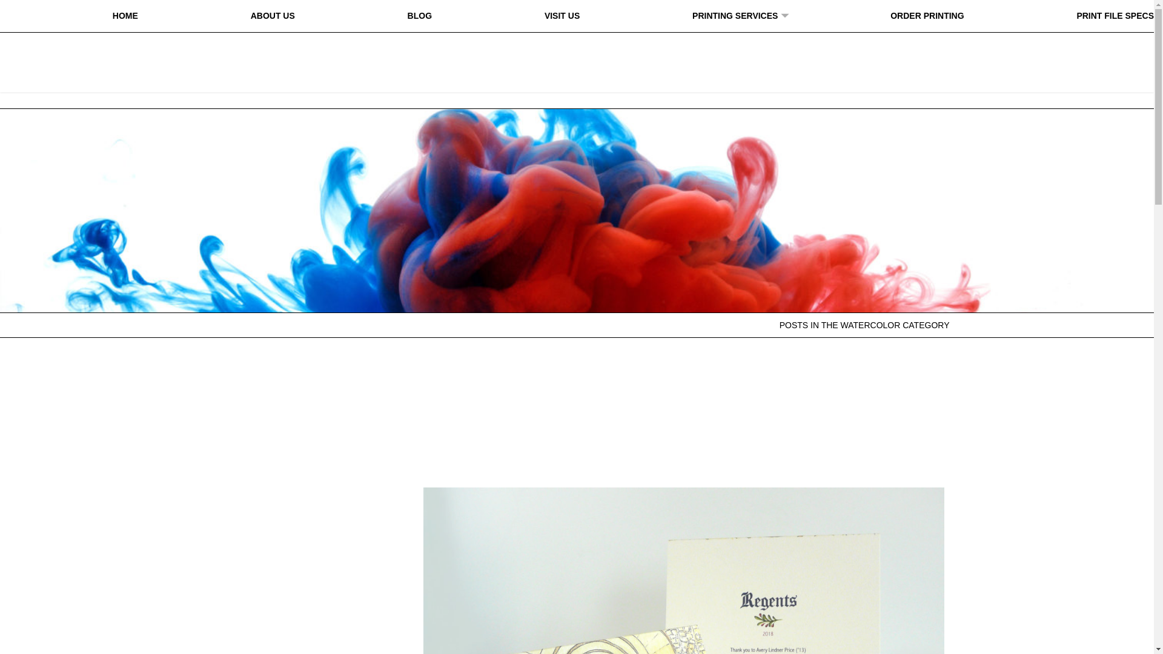 The height and width of the screenshot is (654, 1163). What do you see at coordinates (735, 16) in the screenshot?
I see `PRINTING SERVICES` at bounding box center [735, 16].